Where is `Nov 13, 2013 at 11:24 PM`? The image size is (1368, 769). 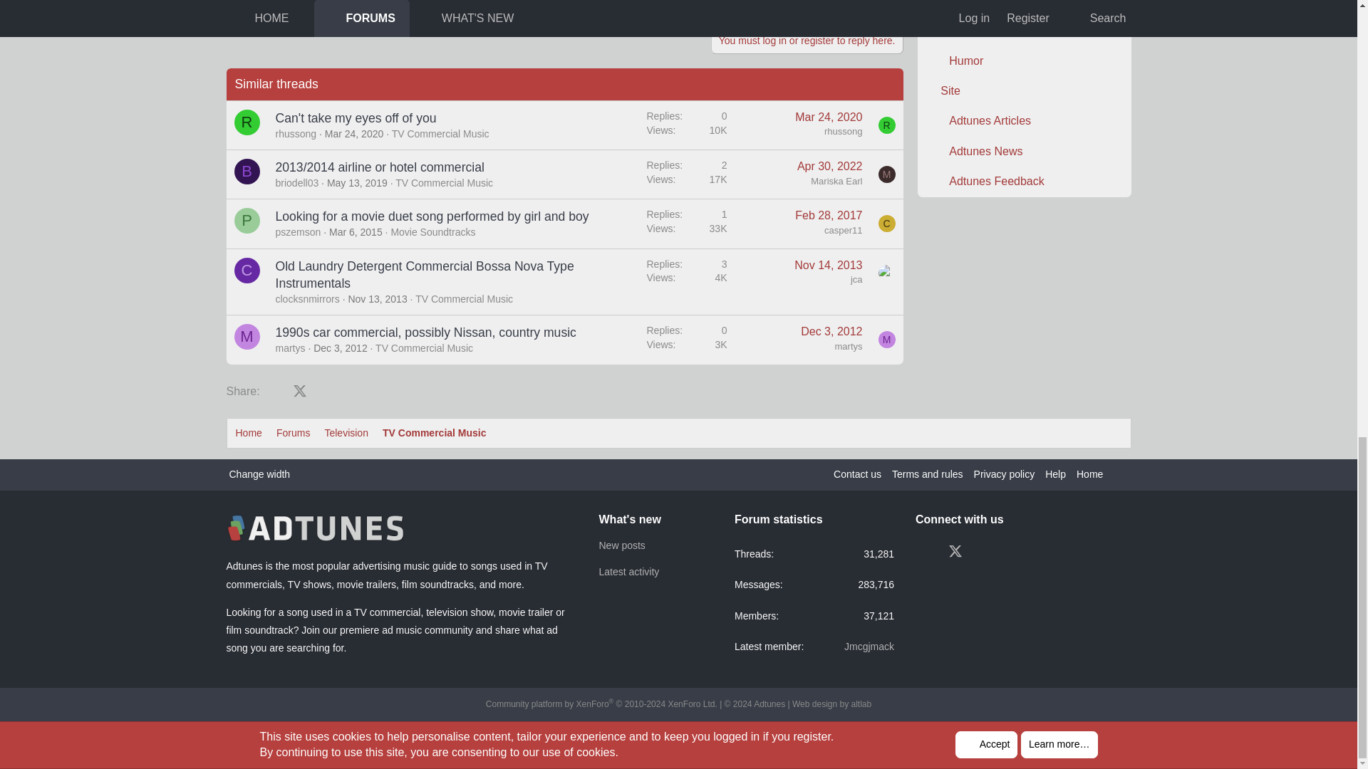
Nov 13, 2013 at 11:24 PM is located at coordinates (376, 298).